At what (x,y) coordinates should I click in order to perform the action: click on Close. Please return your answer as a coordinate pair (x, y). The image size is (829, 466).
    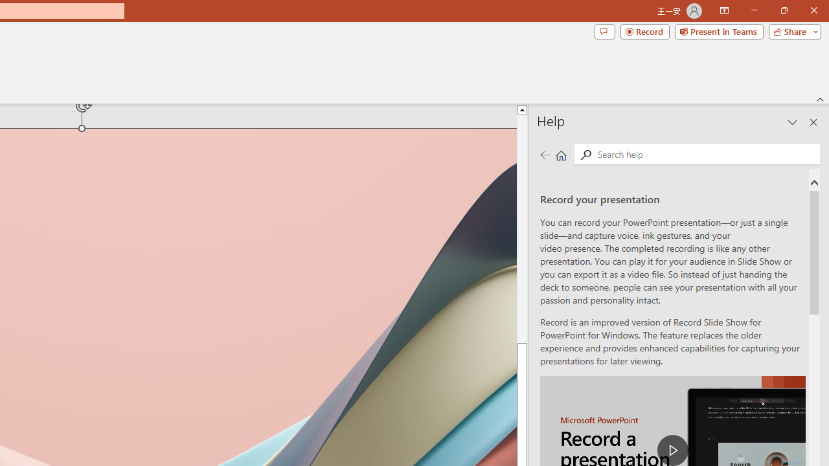
    Looking at the image, I should click on (813, 10).